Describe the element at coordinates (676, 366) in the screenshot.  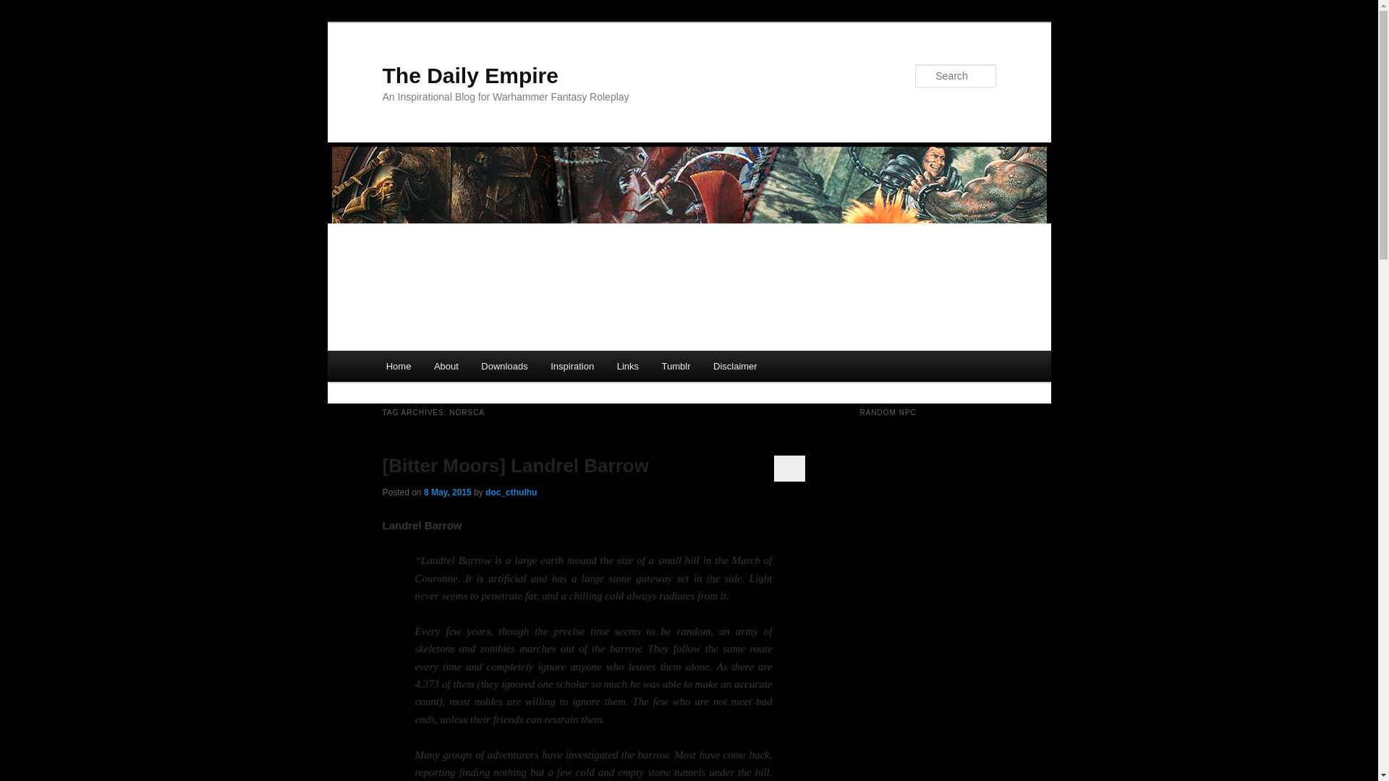
I see `Tumblr` at that location.